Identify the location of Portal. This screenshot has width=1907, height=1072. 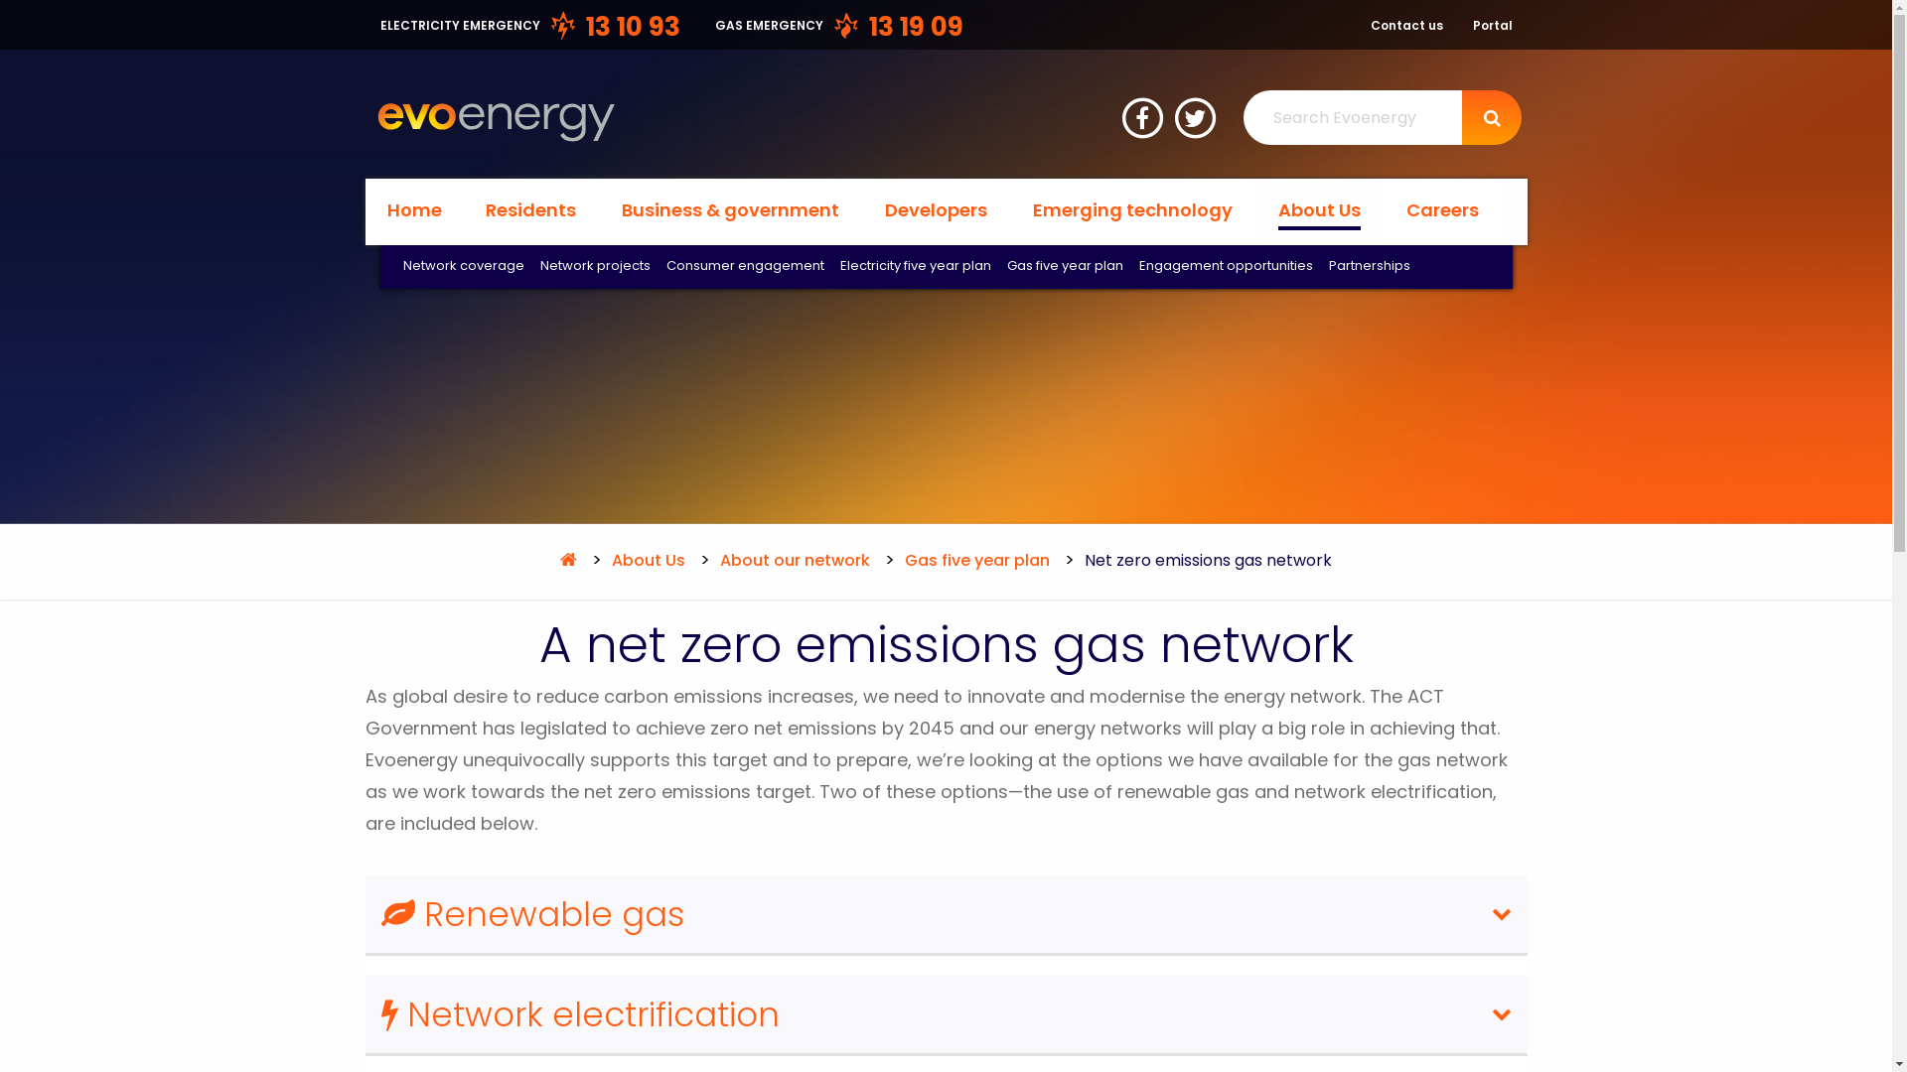
(1492, 26).